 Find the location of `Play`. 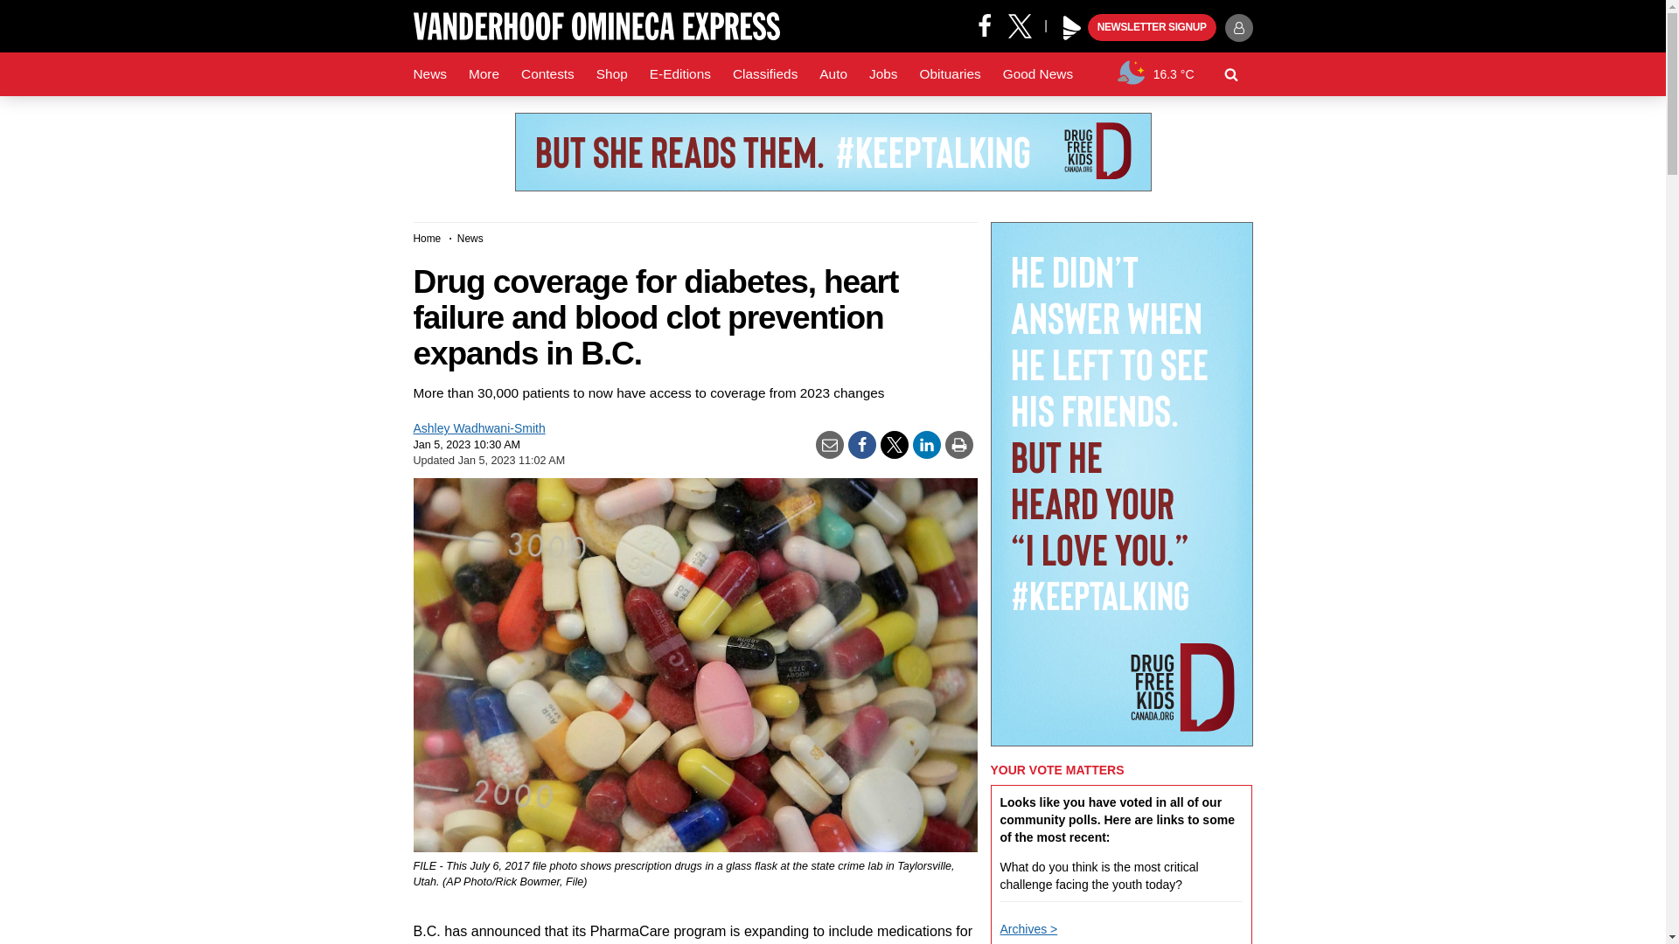

Play is located at coordinates (1072, 28).